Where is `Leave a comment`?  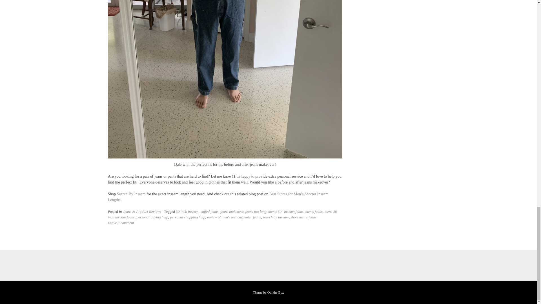 Leave a comment is located at coordinates (121, 223).